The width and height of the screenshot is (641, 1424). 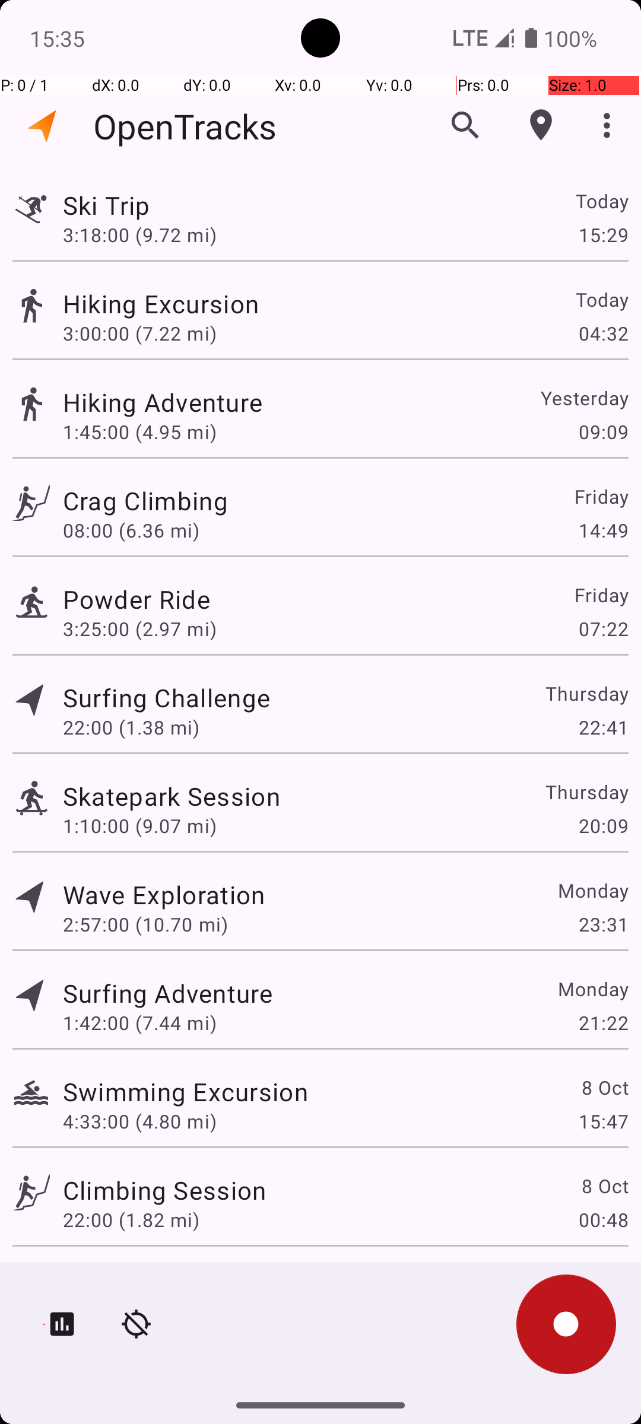 I want to click on Crag Climbing, so click(x=164, y=501).